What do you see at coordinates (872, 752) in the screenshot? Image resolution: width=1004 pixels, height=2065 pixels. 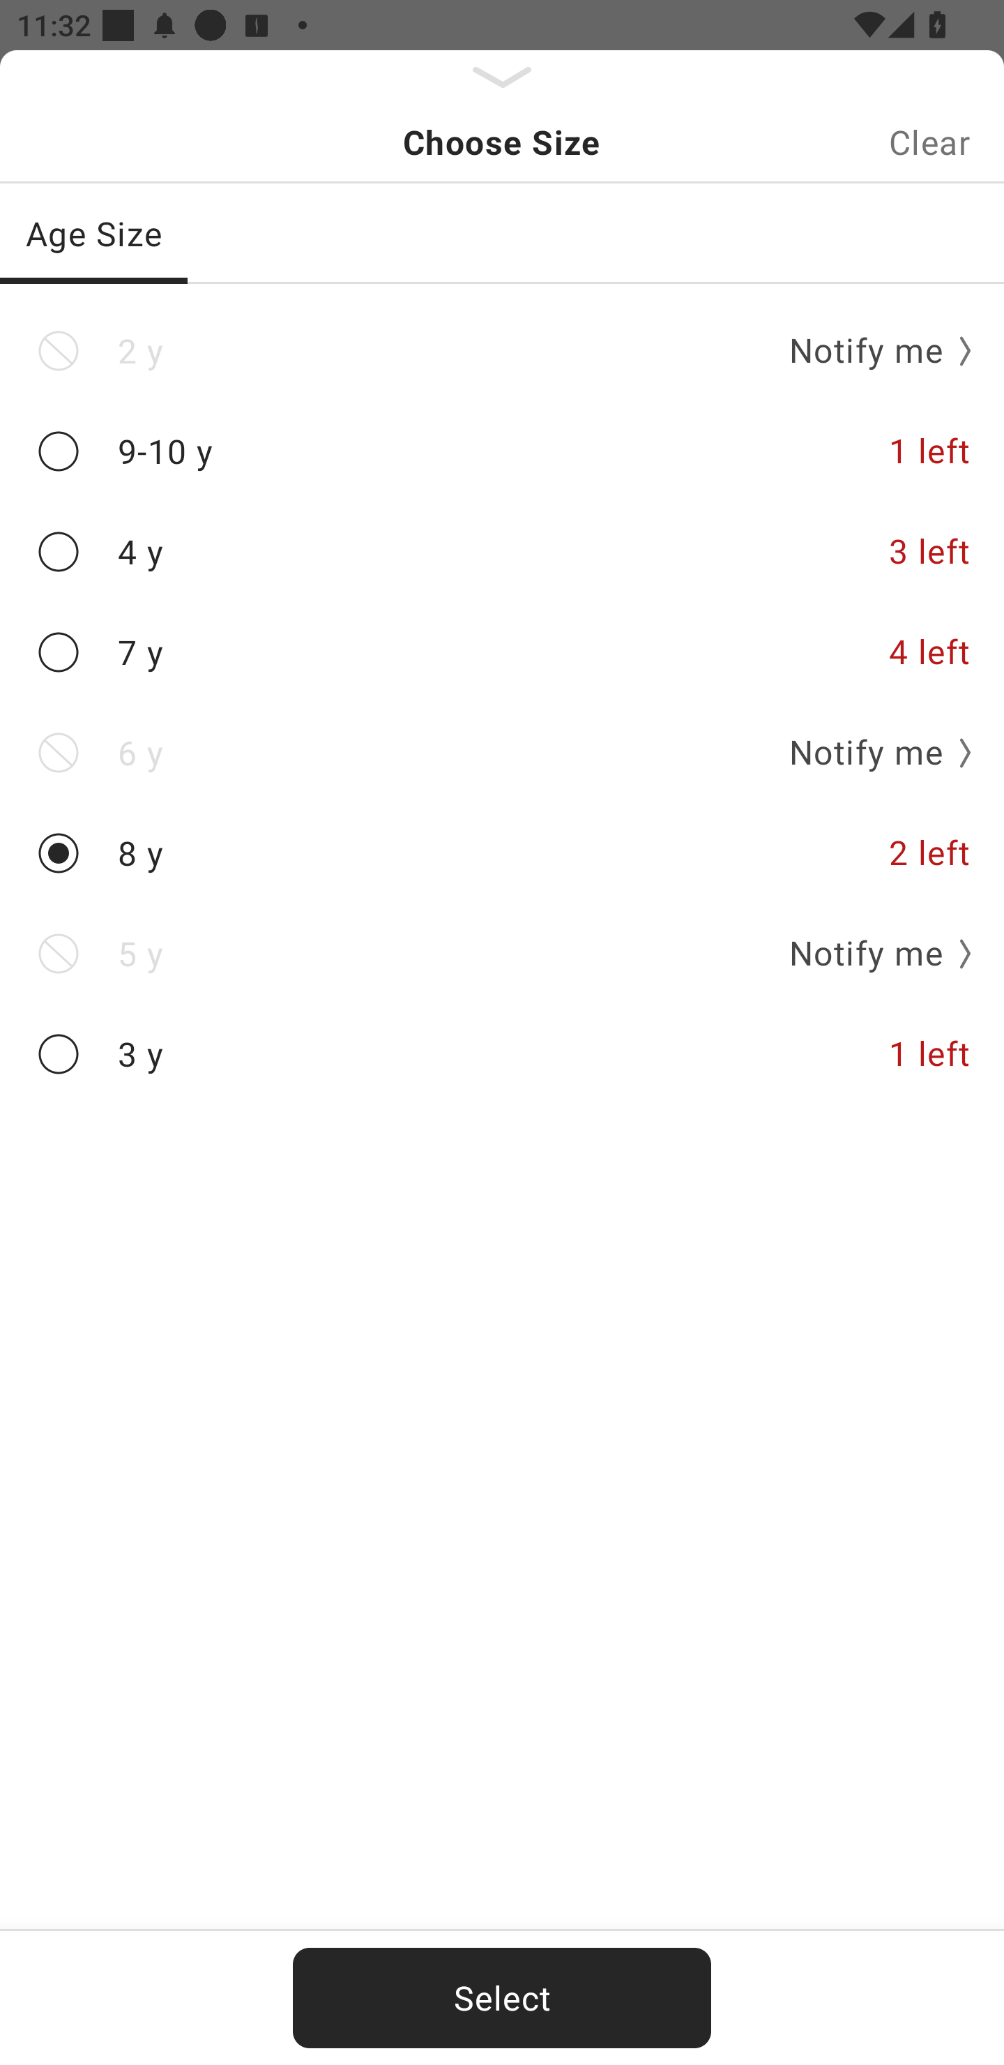 I see `Notify me` at bounding box center [872, 752].